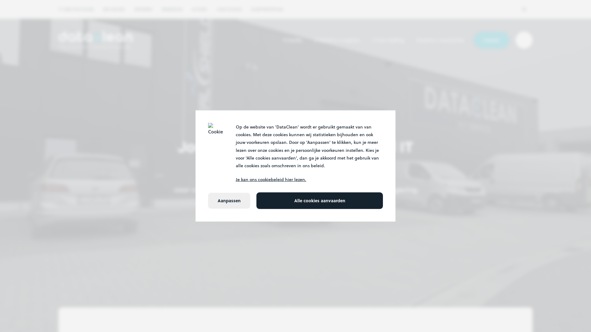  I want to click on WIE ZIJN WIJ, so click(114, 9).